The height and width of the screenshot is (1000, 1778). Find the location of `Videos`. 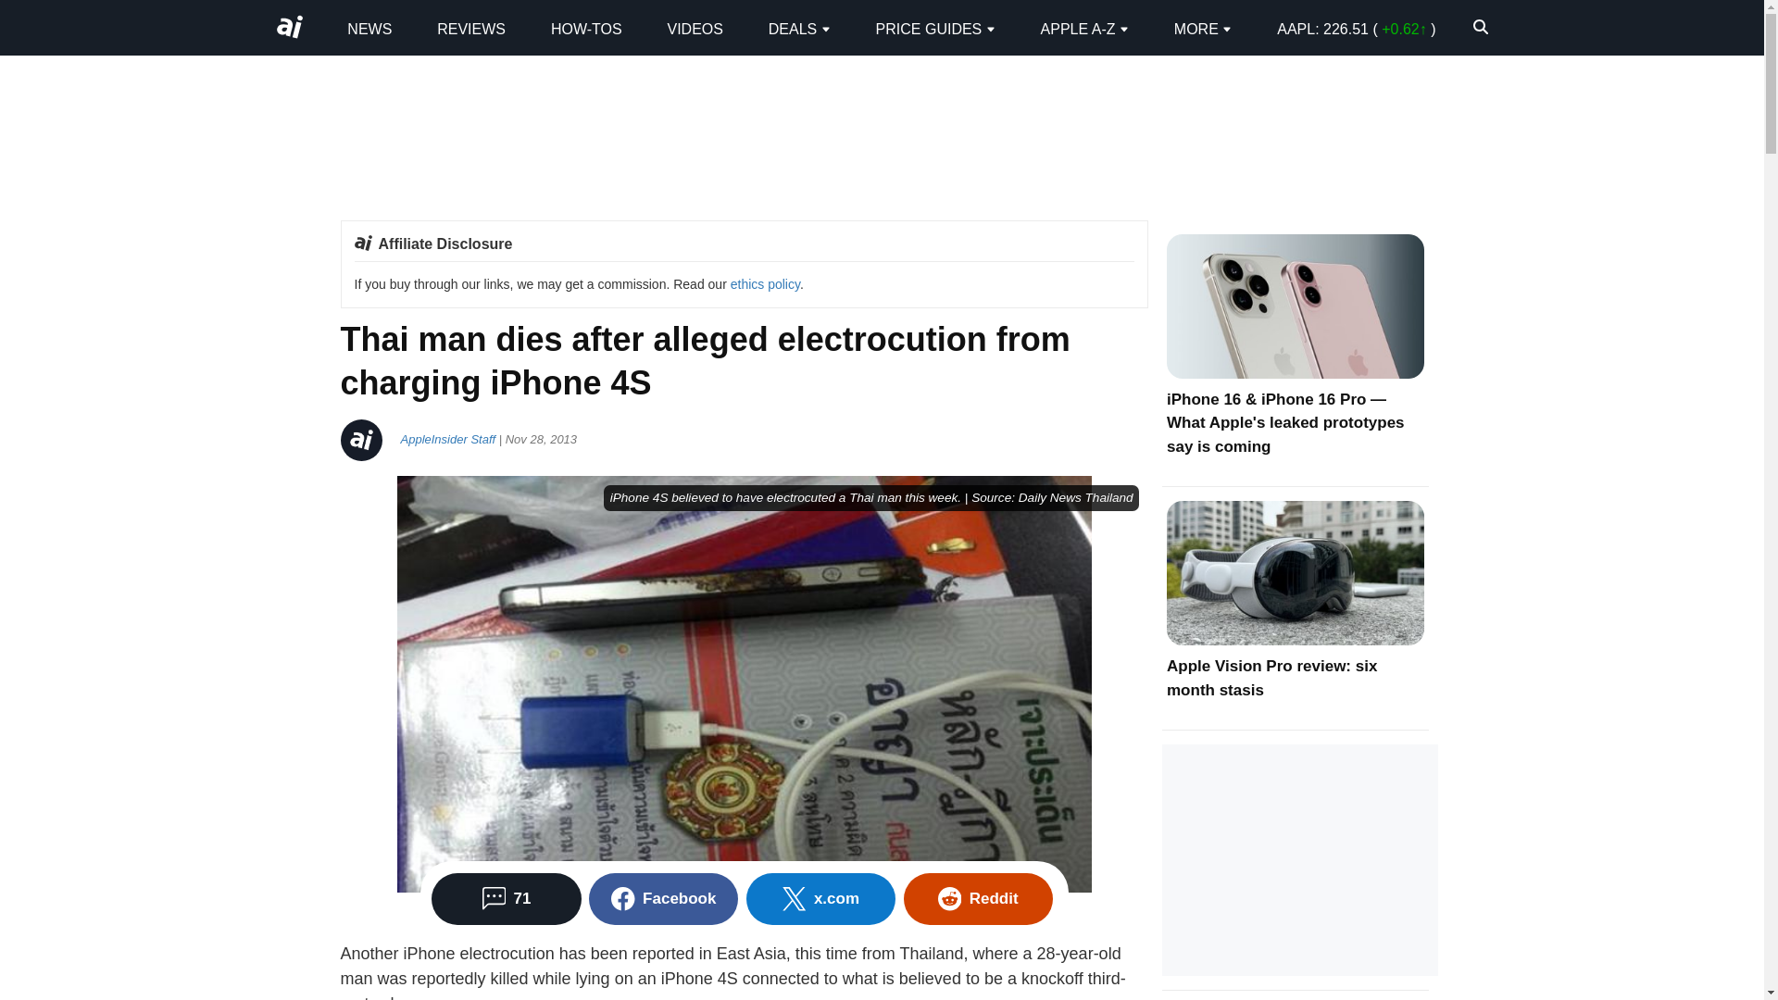

Videos is located at coordinates (695, 28).